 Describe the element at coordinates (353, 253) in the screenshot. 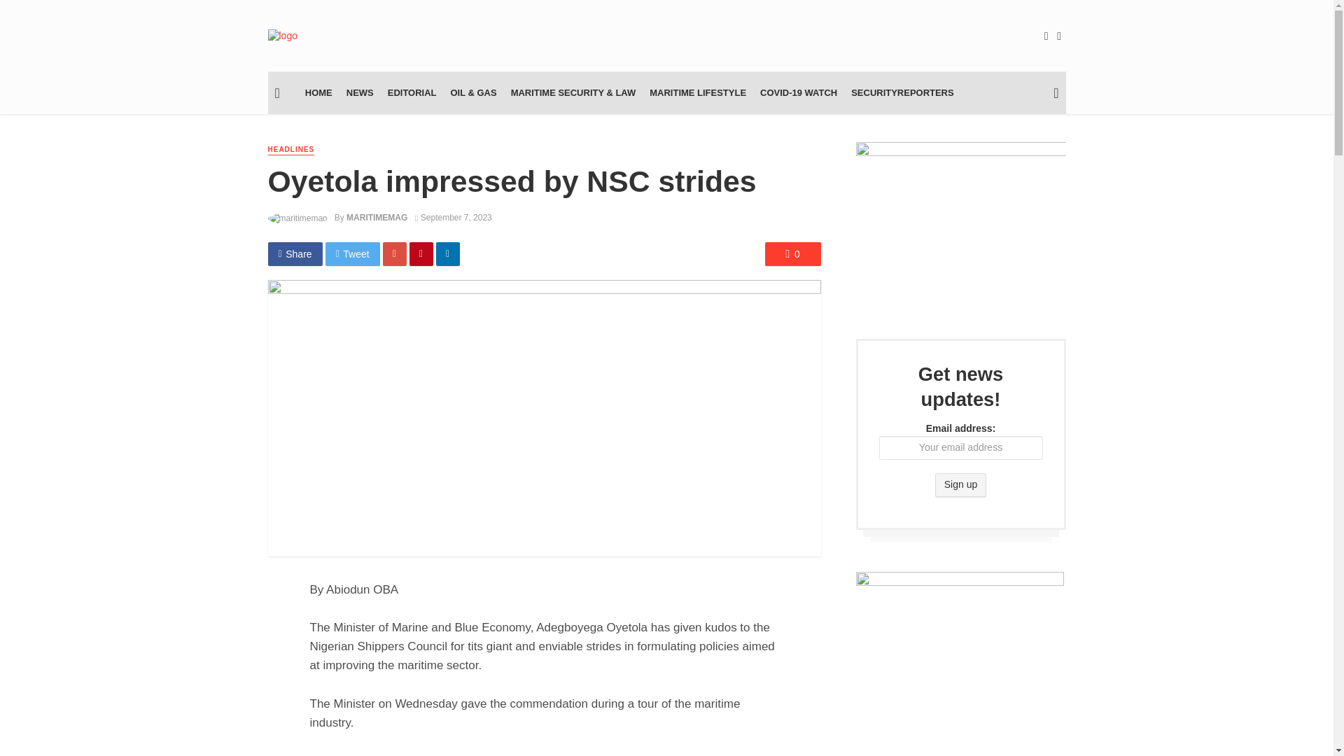

I see `Share on Twitter` at that location.